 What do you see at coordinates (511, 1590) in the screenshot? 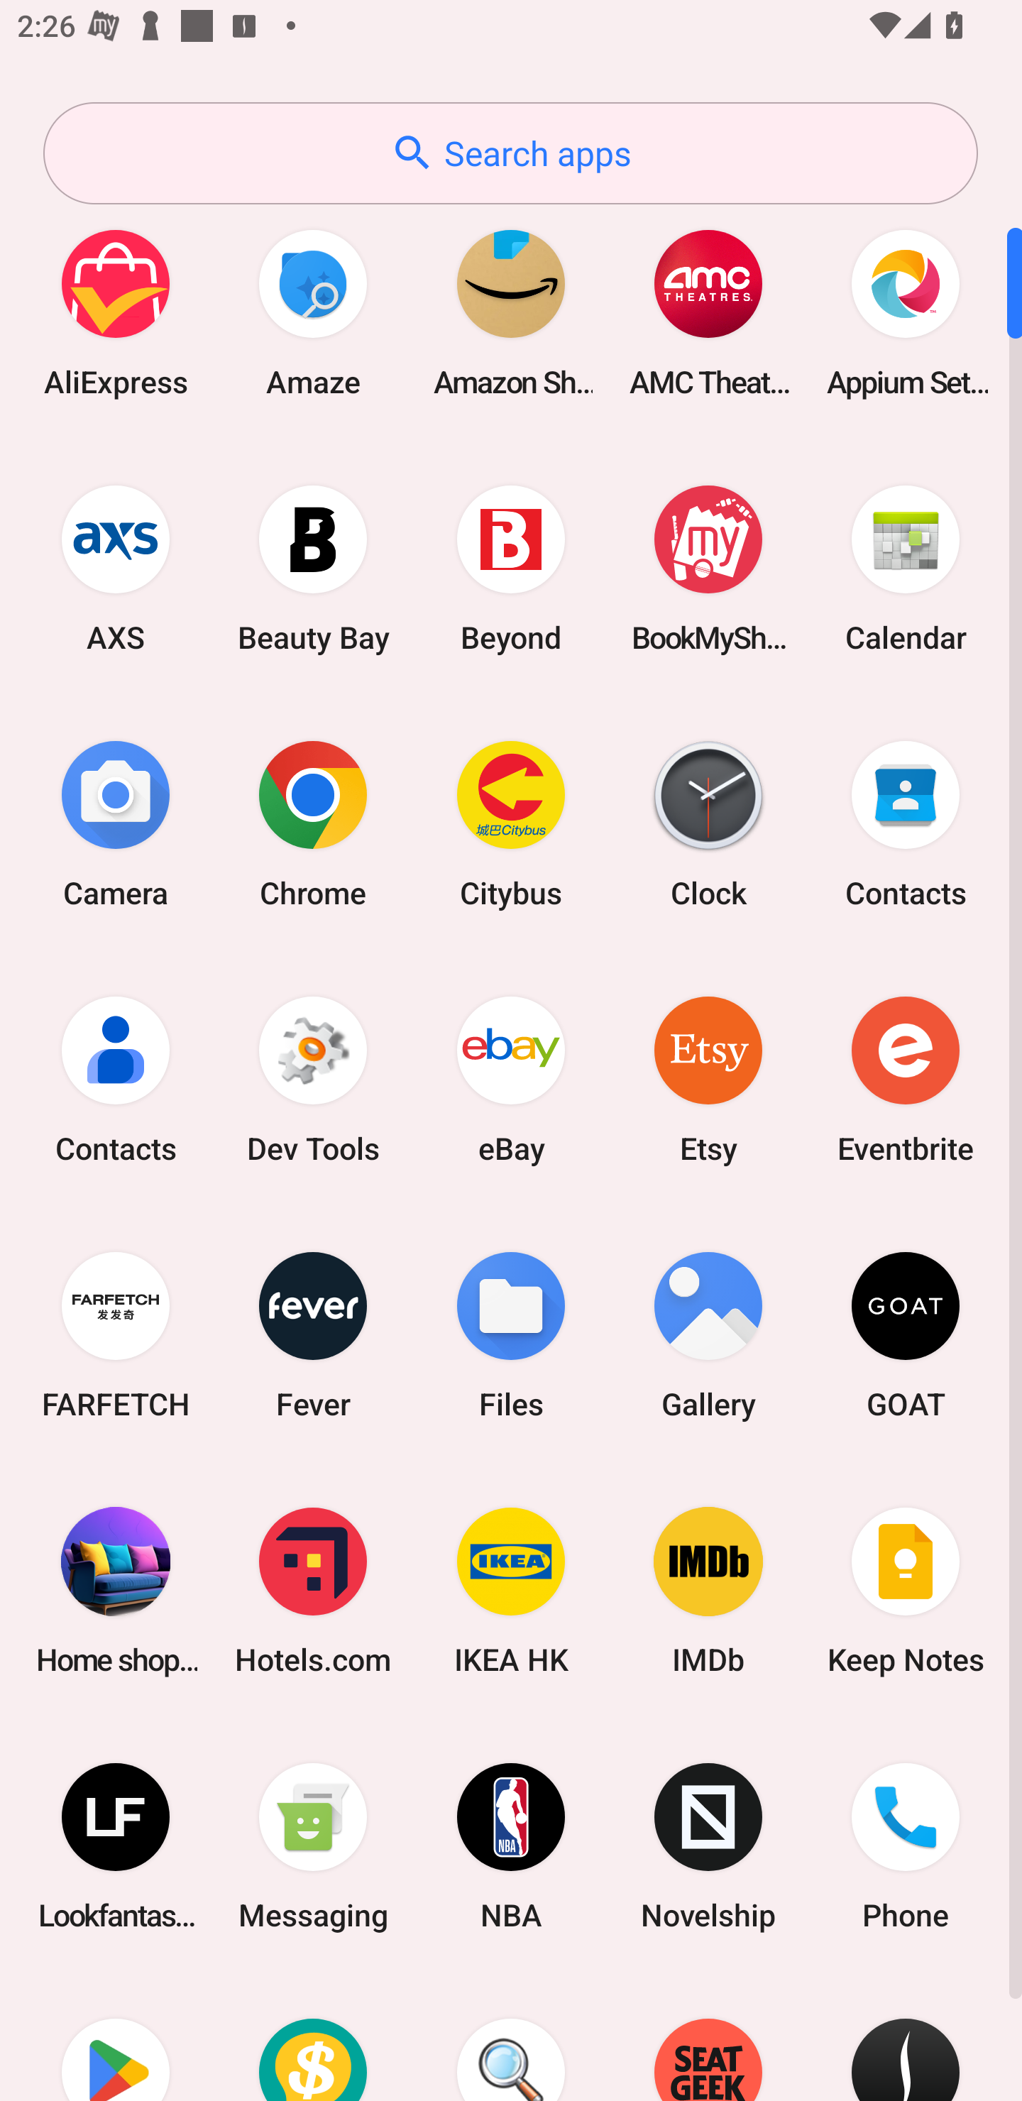
I see `IKEA HK` at bounding box center [511, 1590].